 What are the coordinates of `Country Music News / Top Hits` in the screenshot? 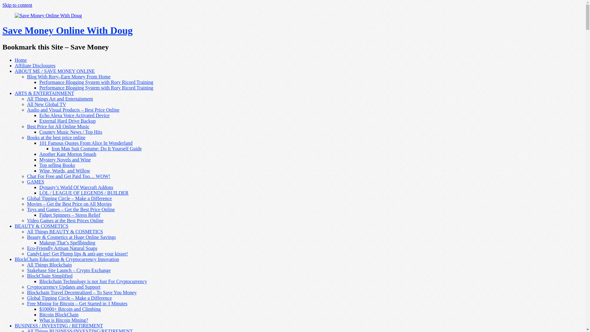 It's located at (71, 132).